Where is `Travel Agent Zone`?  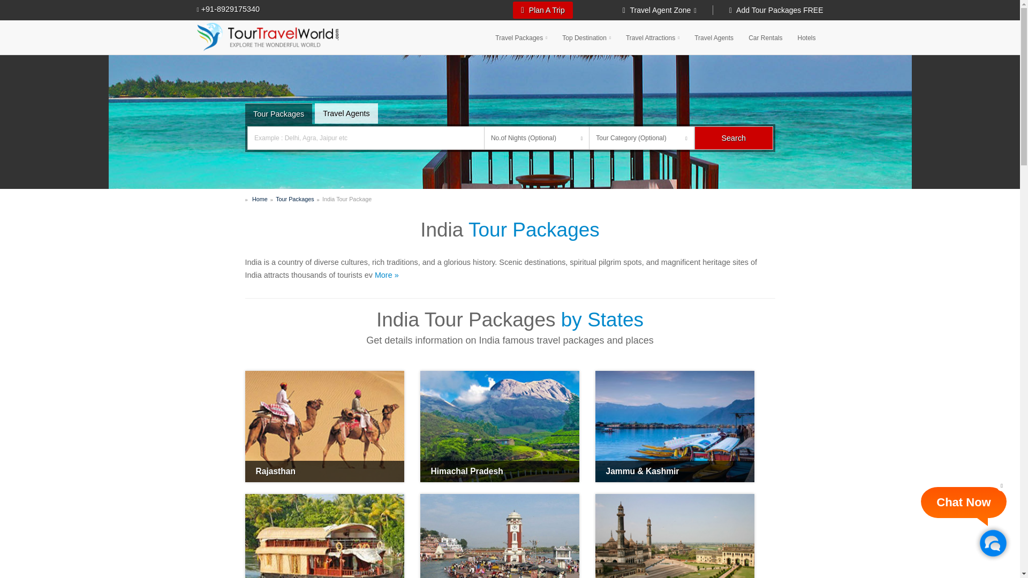
Travel Agent Zone is located at coordinates (668, 10).